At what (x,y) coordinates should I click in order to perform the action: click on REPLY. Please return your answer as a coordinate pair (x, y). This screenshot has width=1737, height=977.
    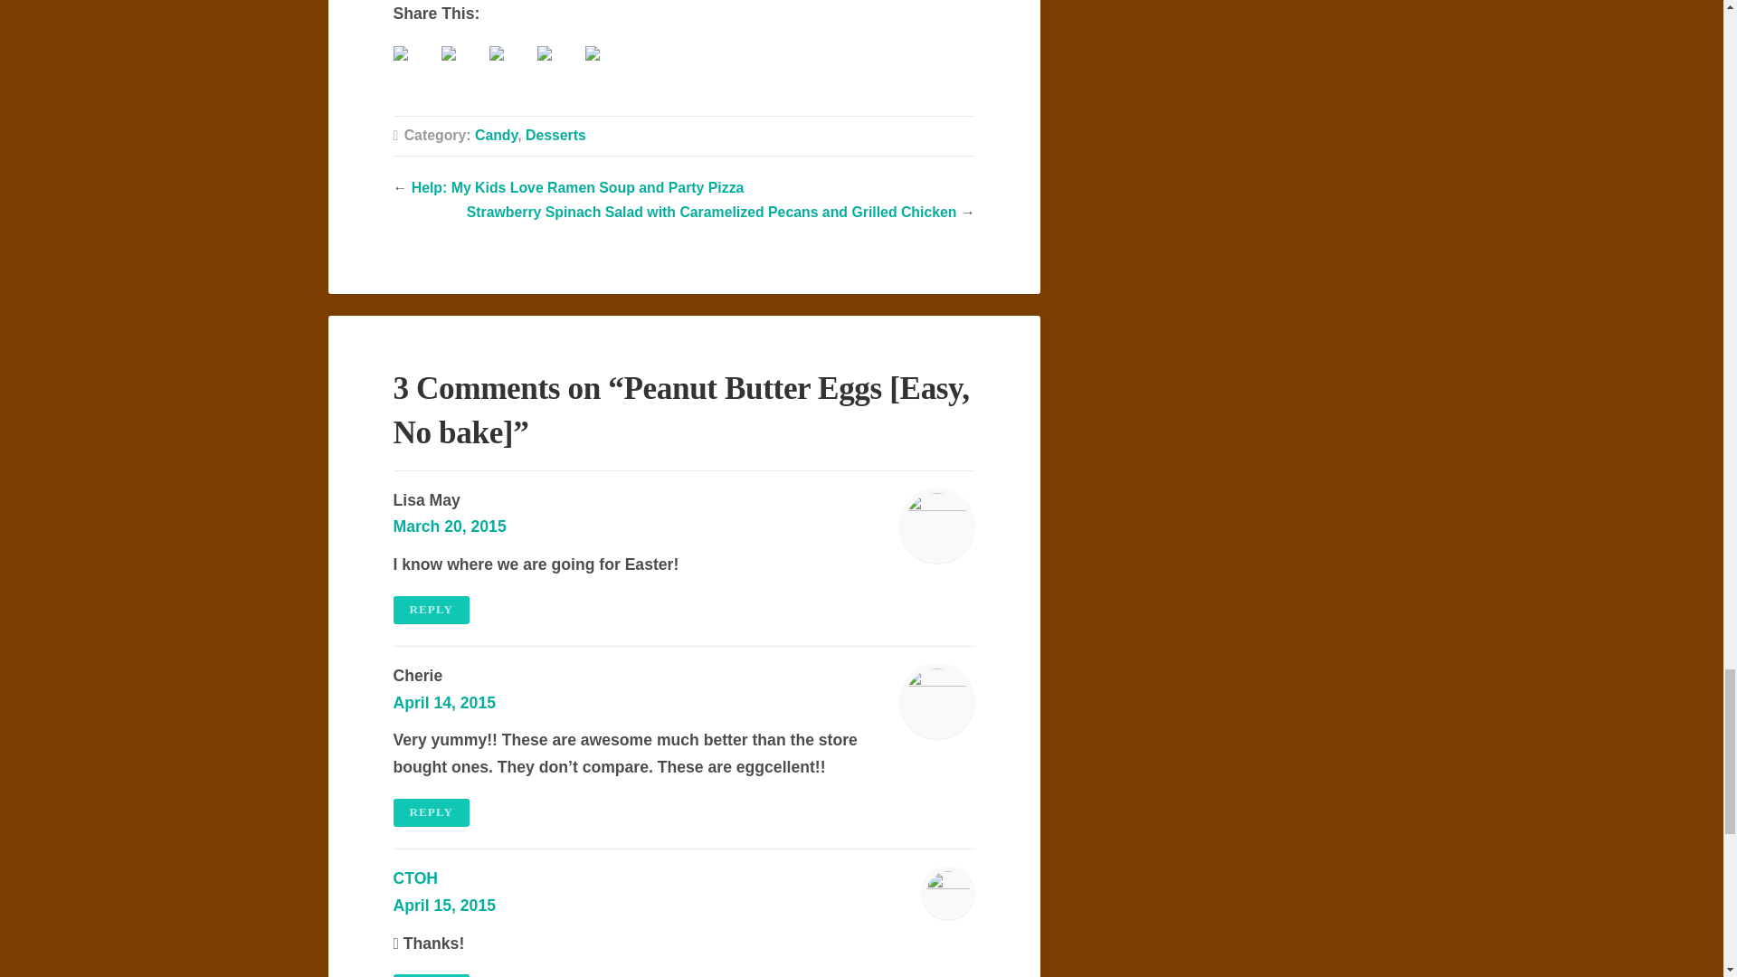
    Looking at the image, I should click on (431, 610).